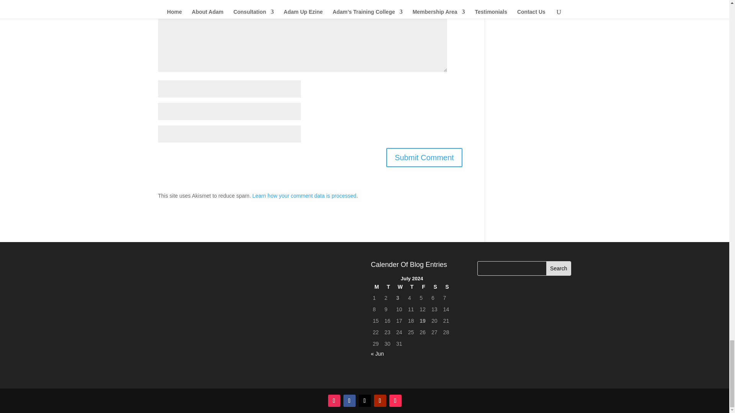 This screenshot has width=735, height=413. I want to click on Submit Comment, so click(424, 158).